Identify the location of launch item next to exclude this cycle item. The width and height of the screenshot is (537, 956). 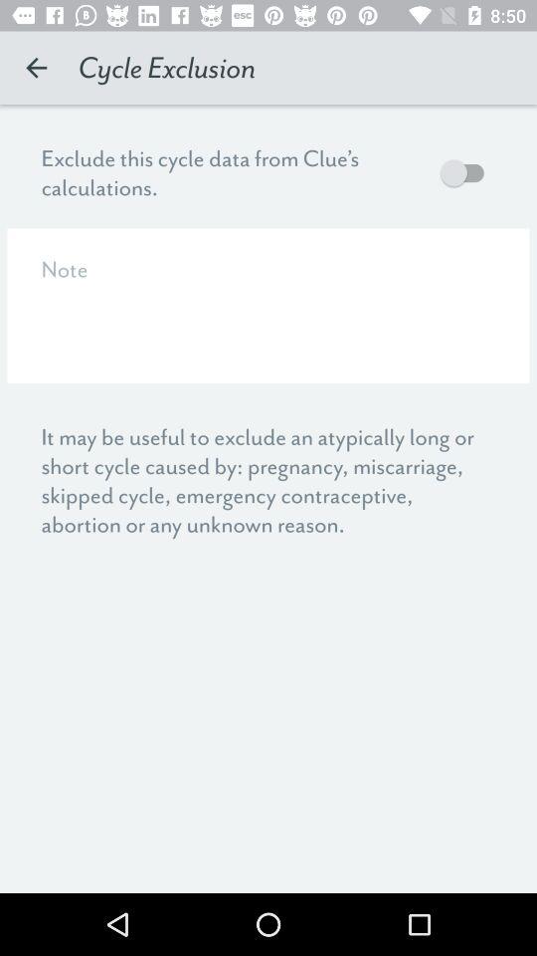
(467, 172).